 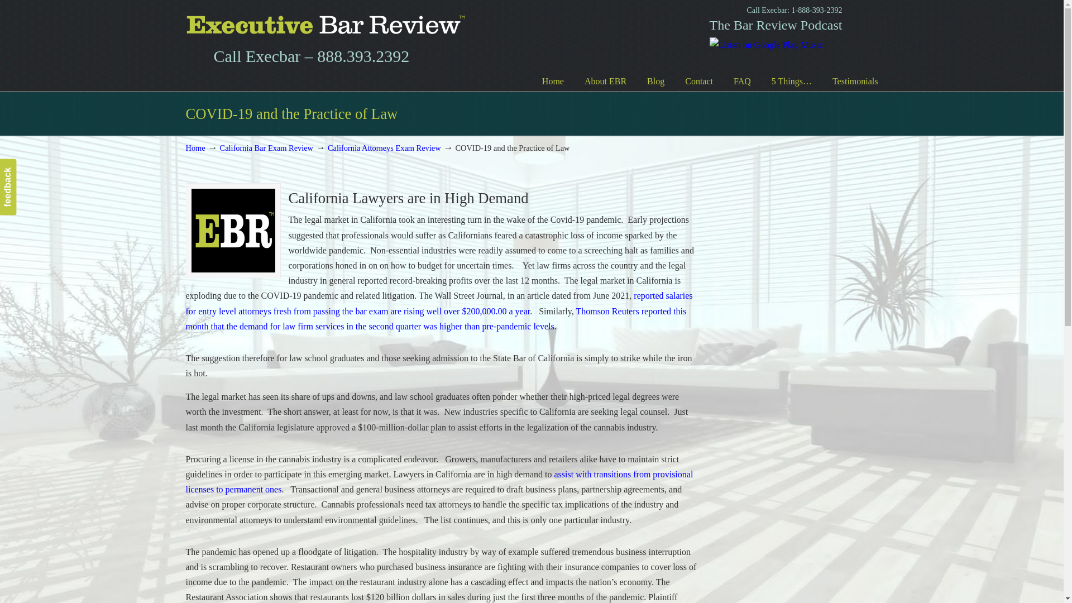 What do you see at coordinates (195, 148) in the screenshot?
I see `Home` at bounding box center [195, 148].